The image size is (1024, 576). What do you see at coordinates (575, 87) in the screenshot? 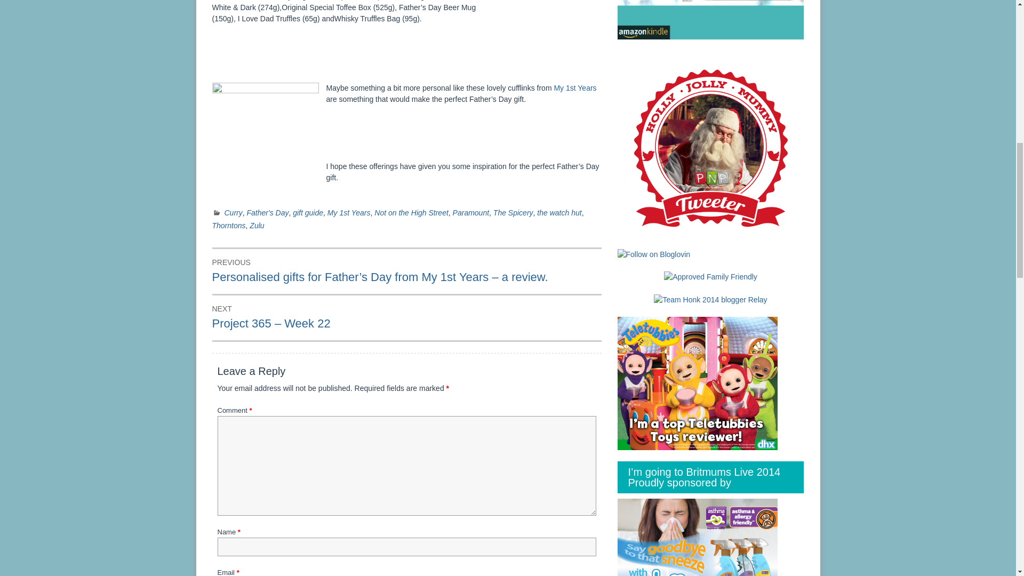
I see `My 1st Years` at bounding box center [575, 87].